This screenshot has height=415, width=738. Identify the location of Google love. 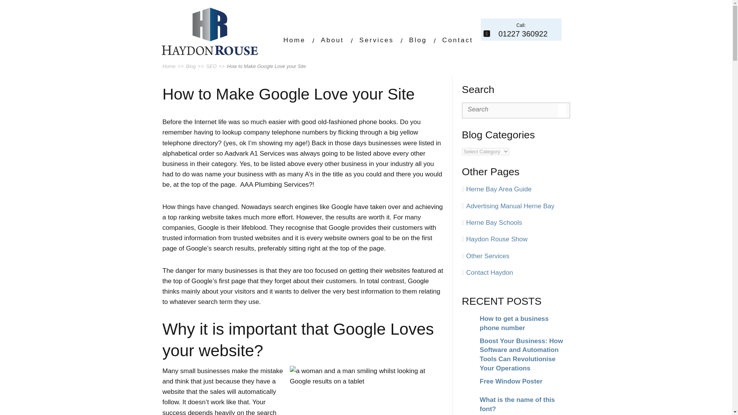
(367, 390).